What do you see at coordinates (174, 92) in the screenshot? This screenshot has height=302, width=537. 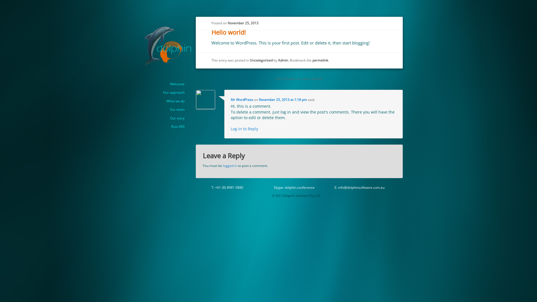 I see `Our approach` at bounding box center [174, 92].